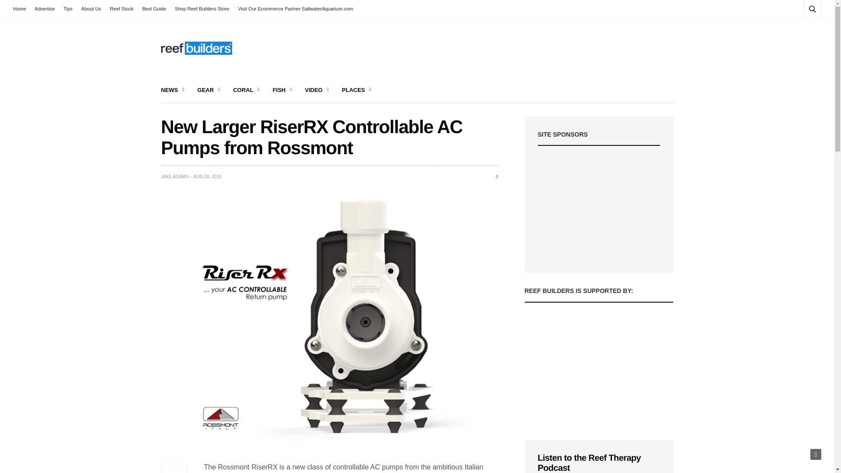 Image resolution: width=841 pixels, height=473 pixels. I want to click on Shop Reef Builders Store, so click(202, 9).